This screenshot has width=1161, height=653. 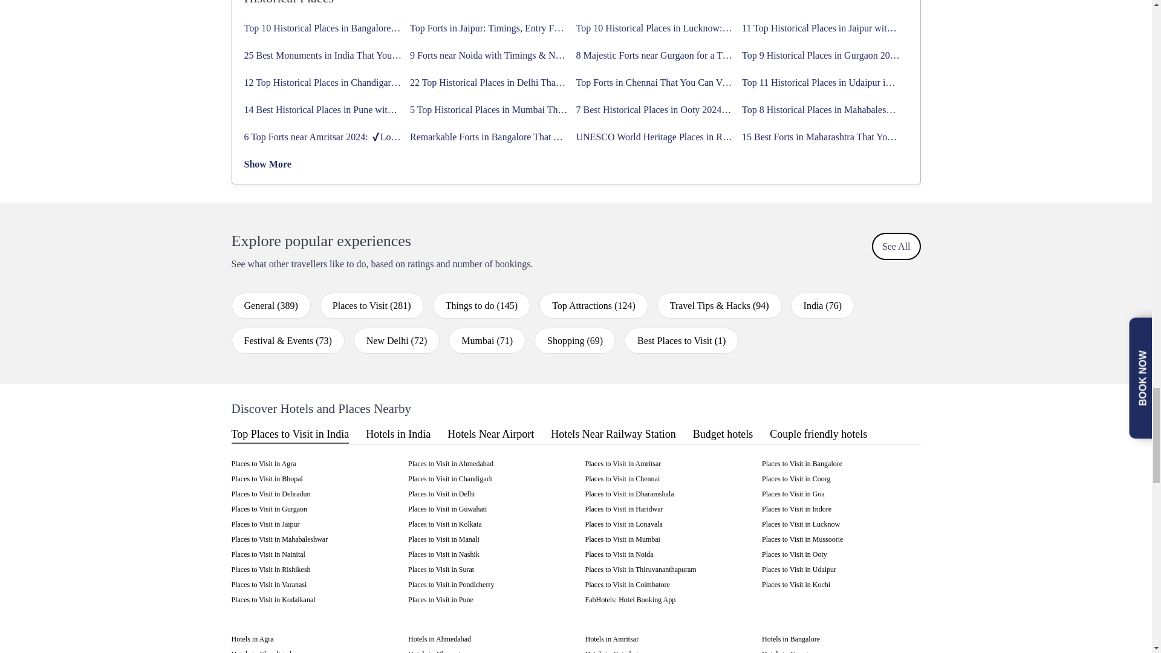 I want to click on Best Places to Visit in Delhi, so click(x=441, y=494).